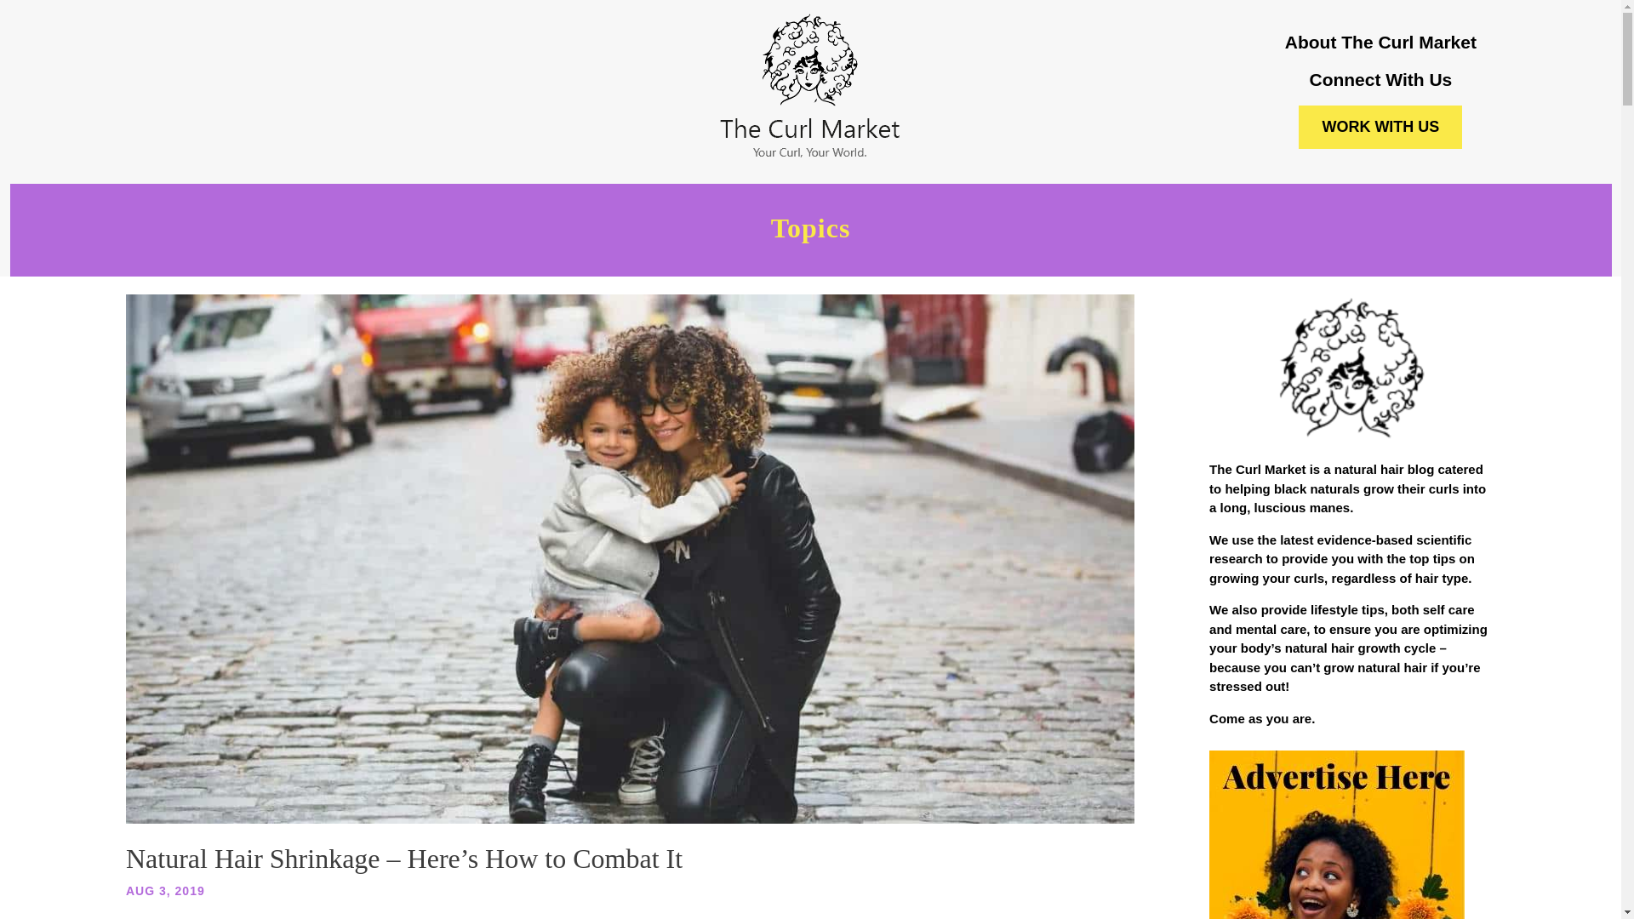  Describe the element at coordinates (1380, 127) in the screenshot. I see `WORK WITH US` at that location.